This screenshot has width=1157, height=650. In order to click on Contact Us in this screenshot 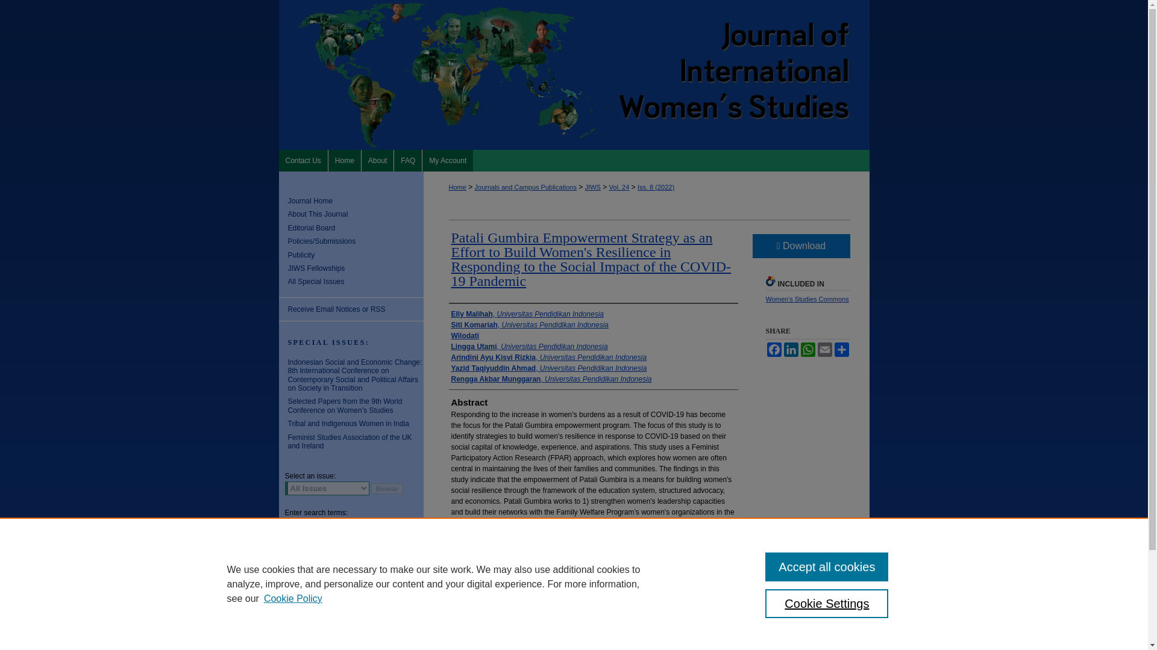, I will do `click(303, 161)`.